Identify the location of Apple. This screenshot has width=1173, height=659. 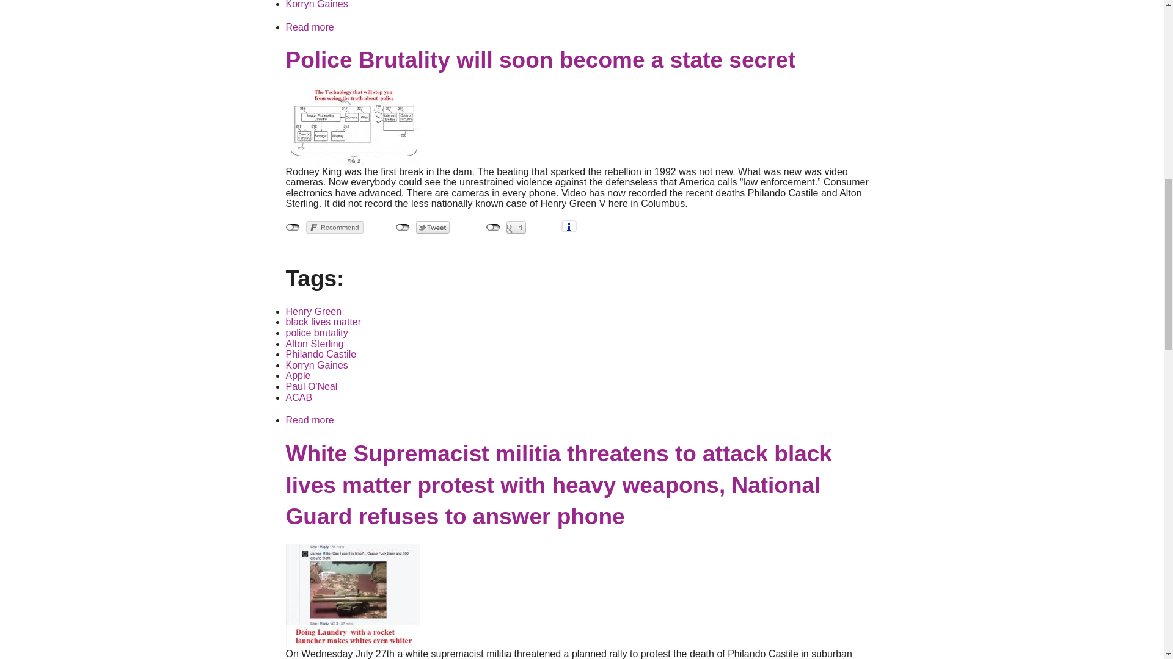
(298, 375).